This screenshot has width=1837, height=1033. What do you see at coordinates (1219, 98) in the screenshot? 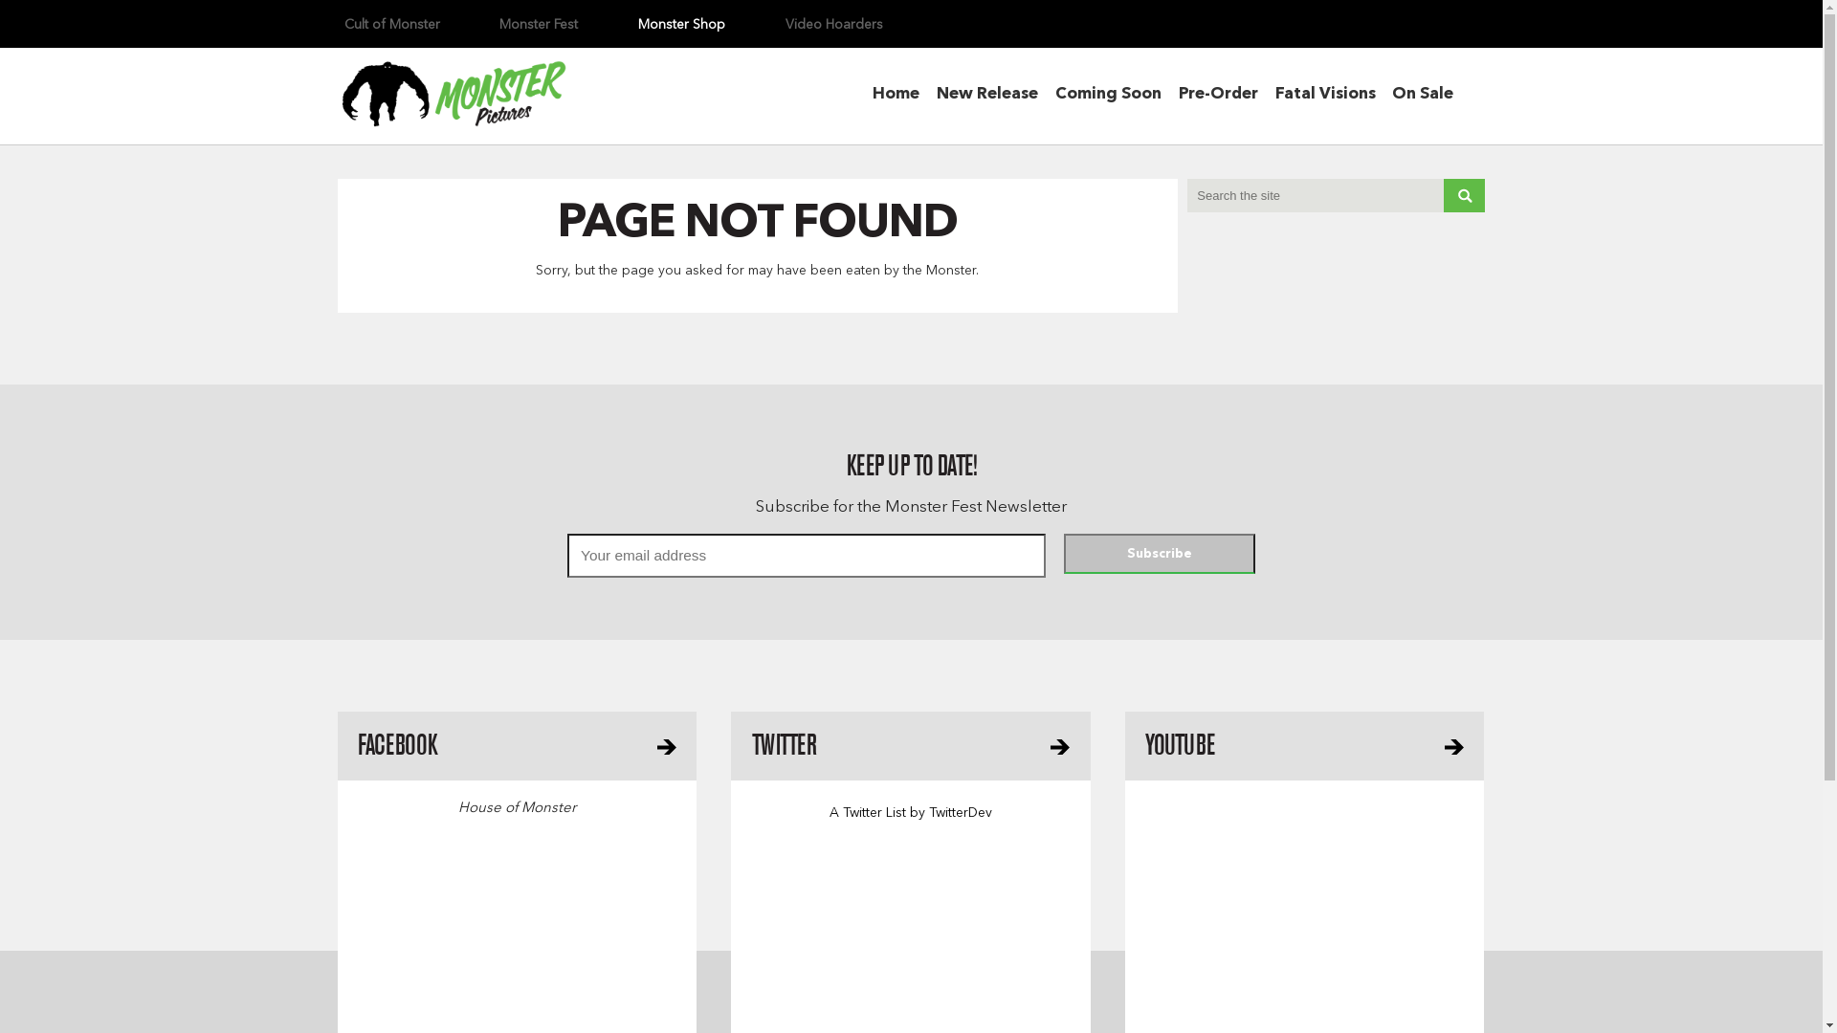
I see `Pre-Order` at bounding box center [1219, 98].